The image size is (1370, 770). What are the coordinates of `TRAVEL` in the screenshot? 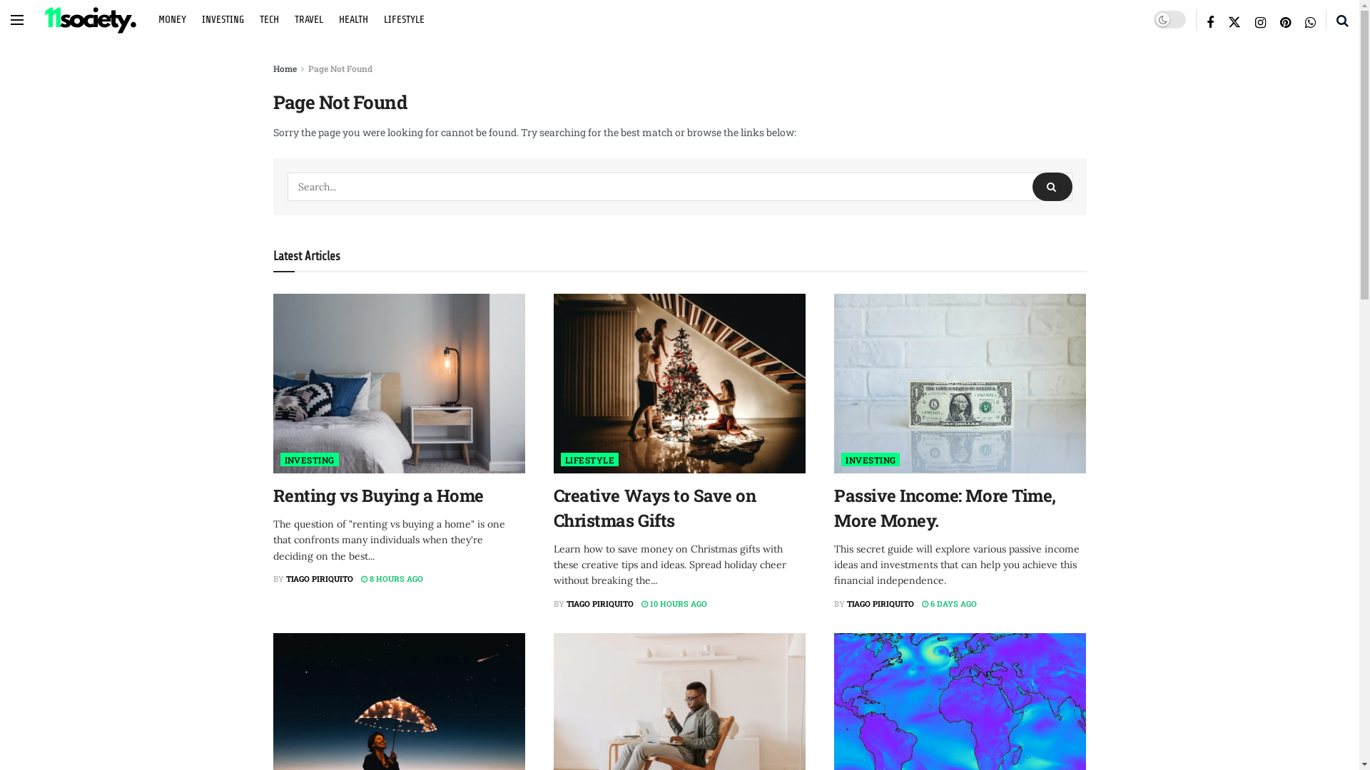 It's located at (309, 19).